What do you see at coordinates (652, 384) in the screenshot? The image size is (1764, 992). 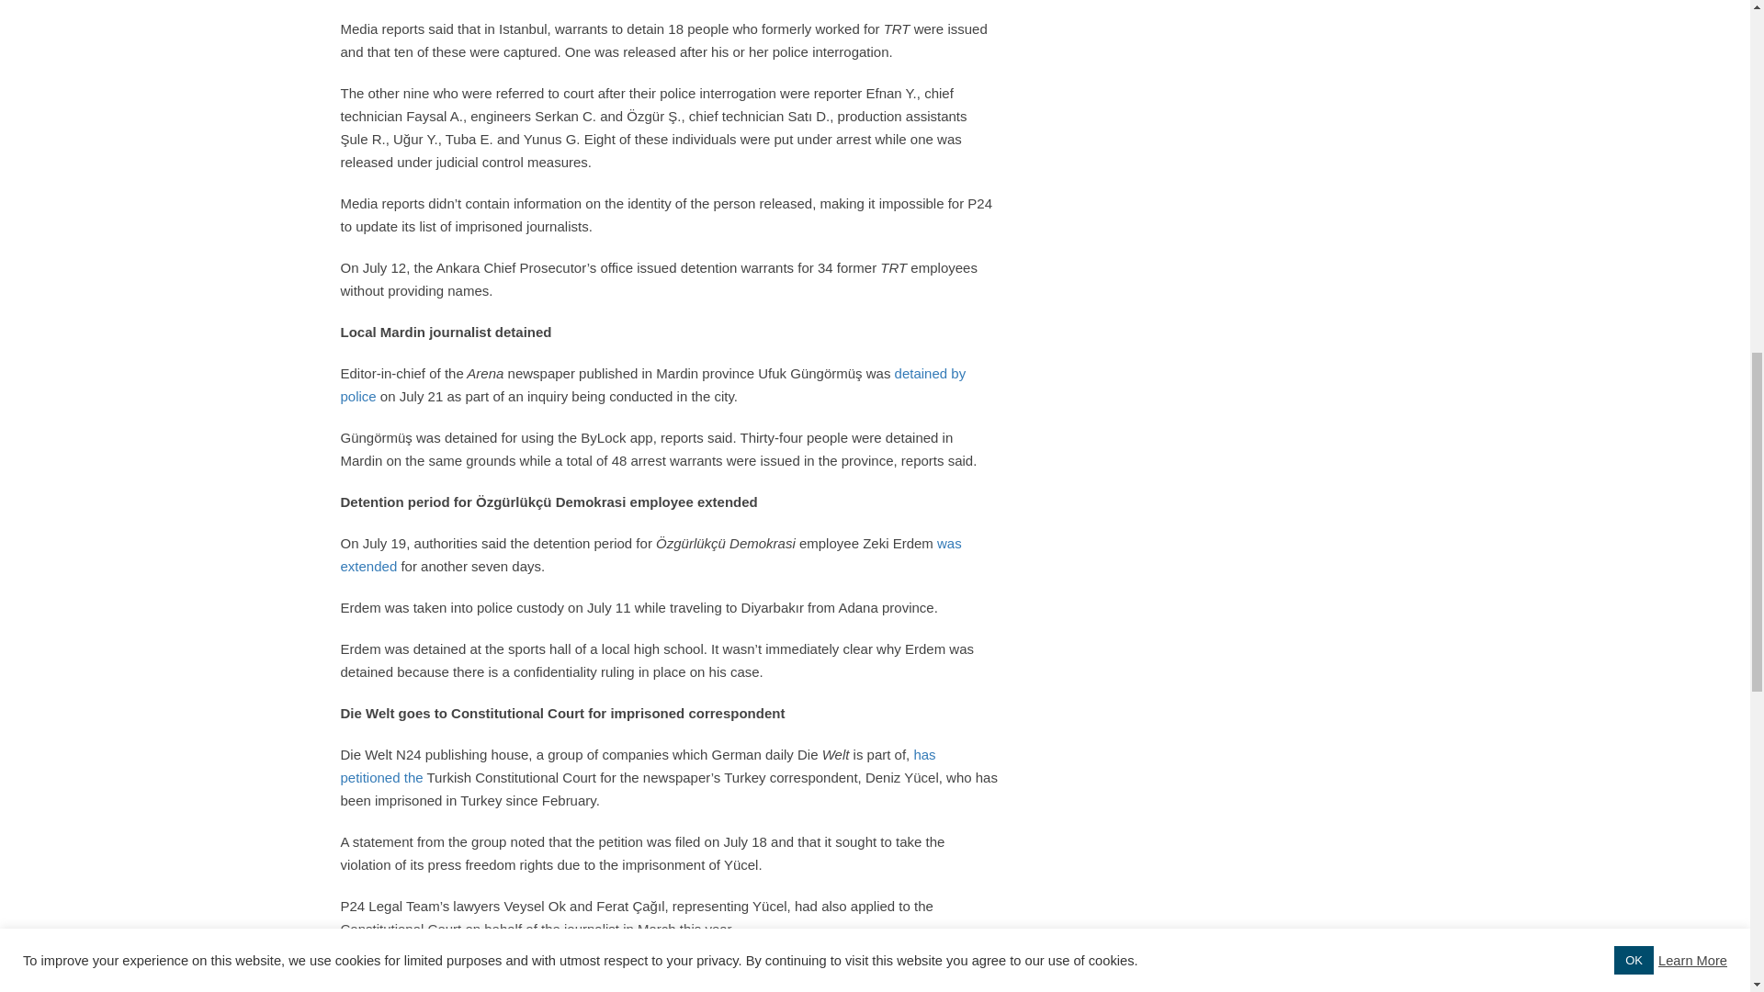 I see `detained by police` at bounding box center [652, 384].